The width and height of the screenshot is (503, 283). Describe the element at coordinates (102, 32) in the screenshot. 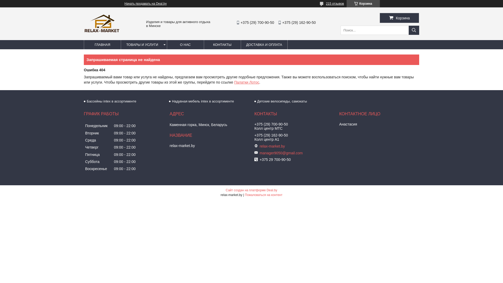

I see `relax-market.by` at that location.